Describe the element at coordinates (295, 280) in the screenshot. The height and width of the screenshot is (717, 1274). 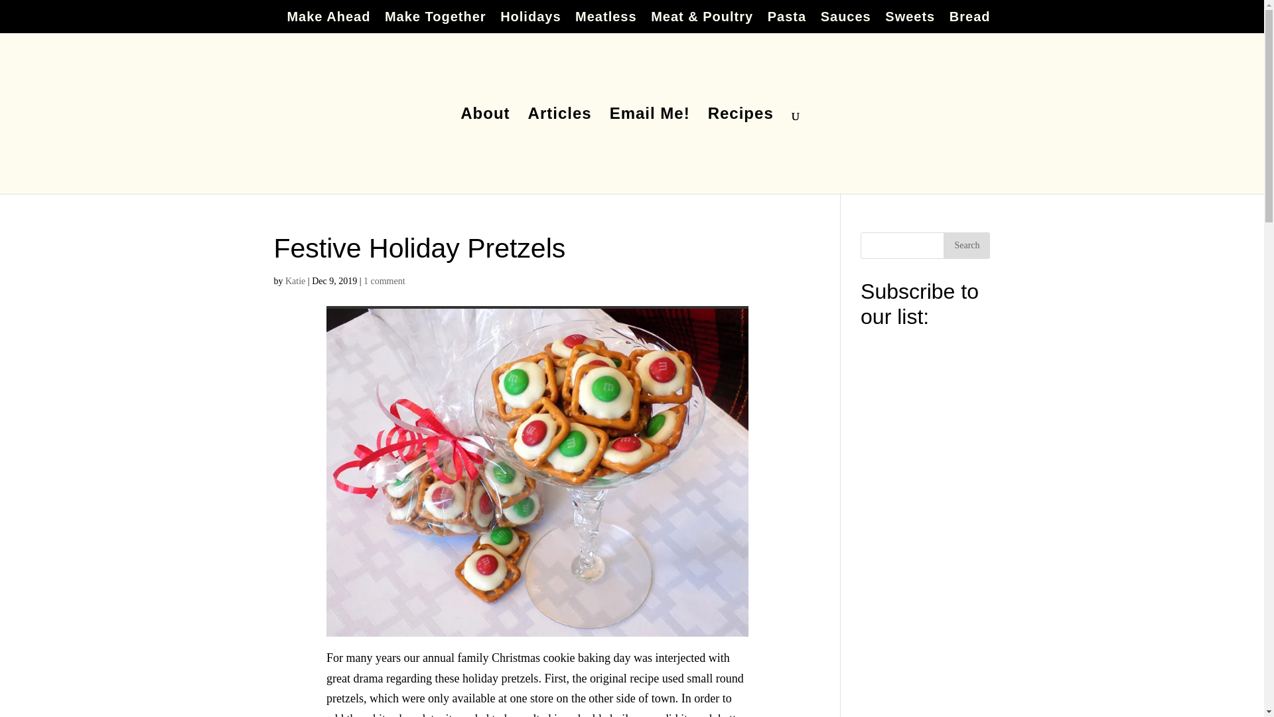
I see `Posts by Katie` at that location.